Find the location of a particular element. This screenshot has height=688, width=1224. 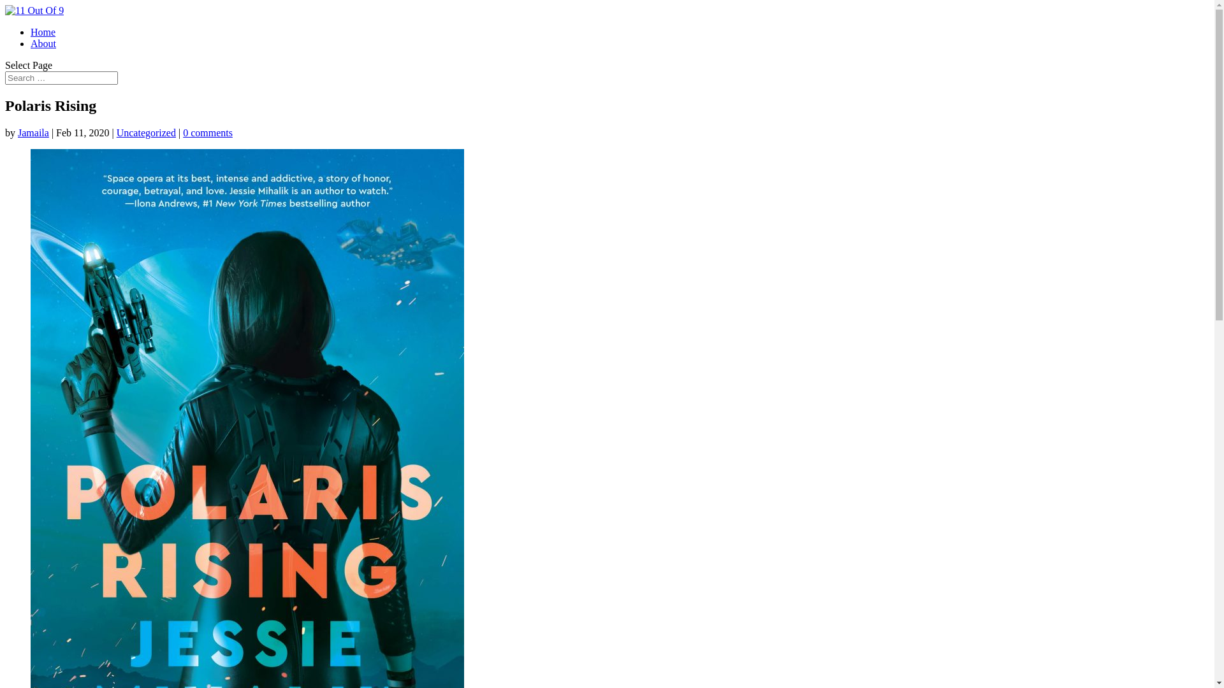

Search for: is located at coordinates (61, 78).